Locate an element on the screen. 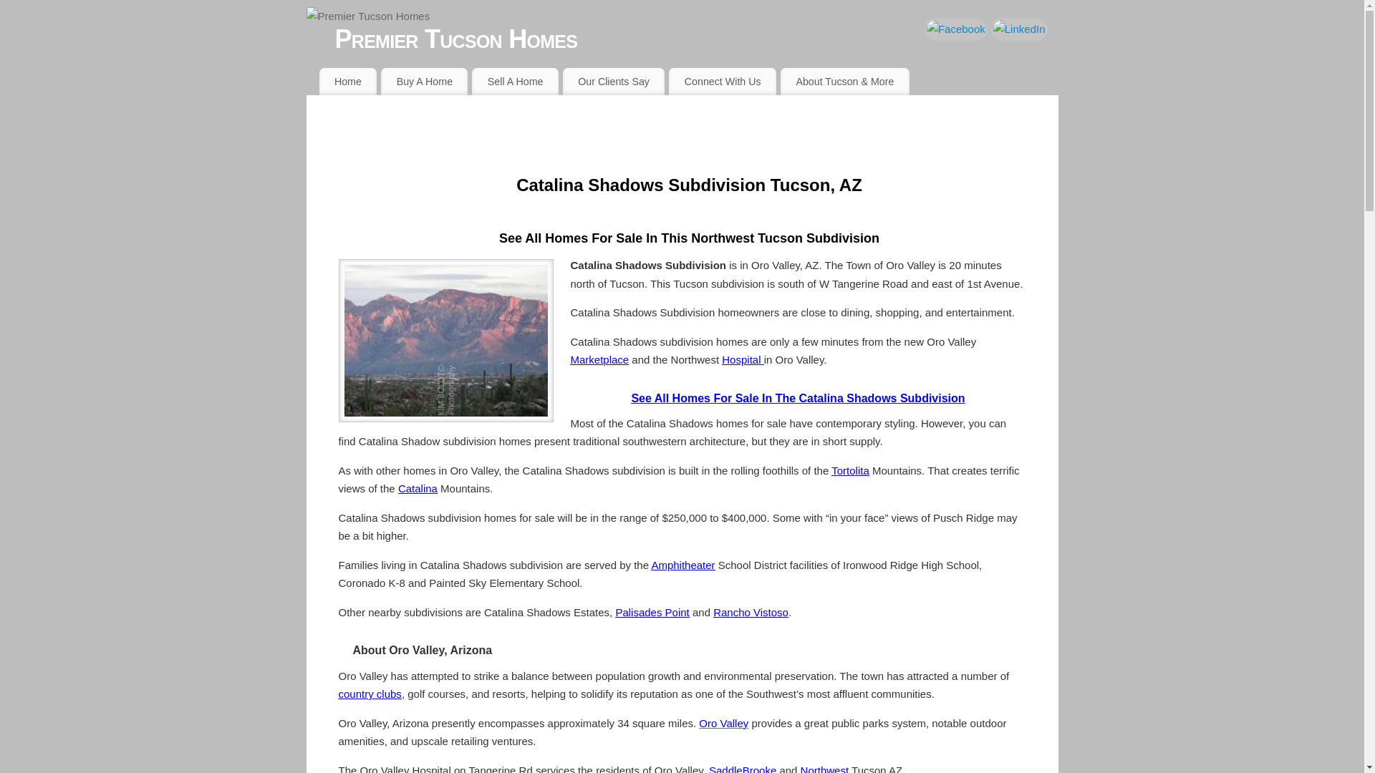 The height and width of the screenshot is (773, 1375). Connect With Us is located at coordinates (722, 82).